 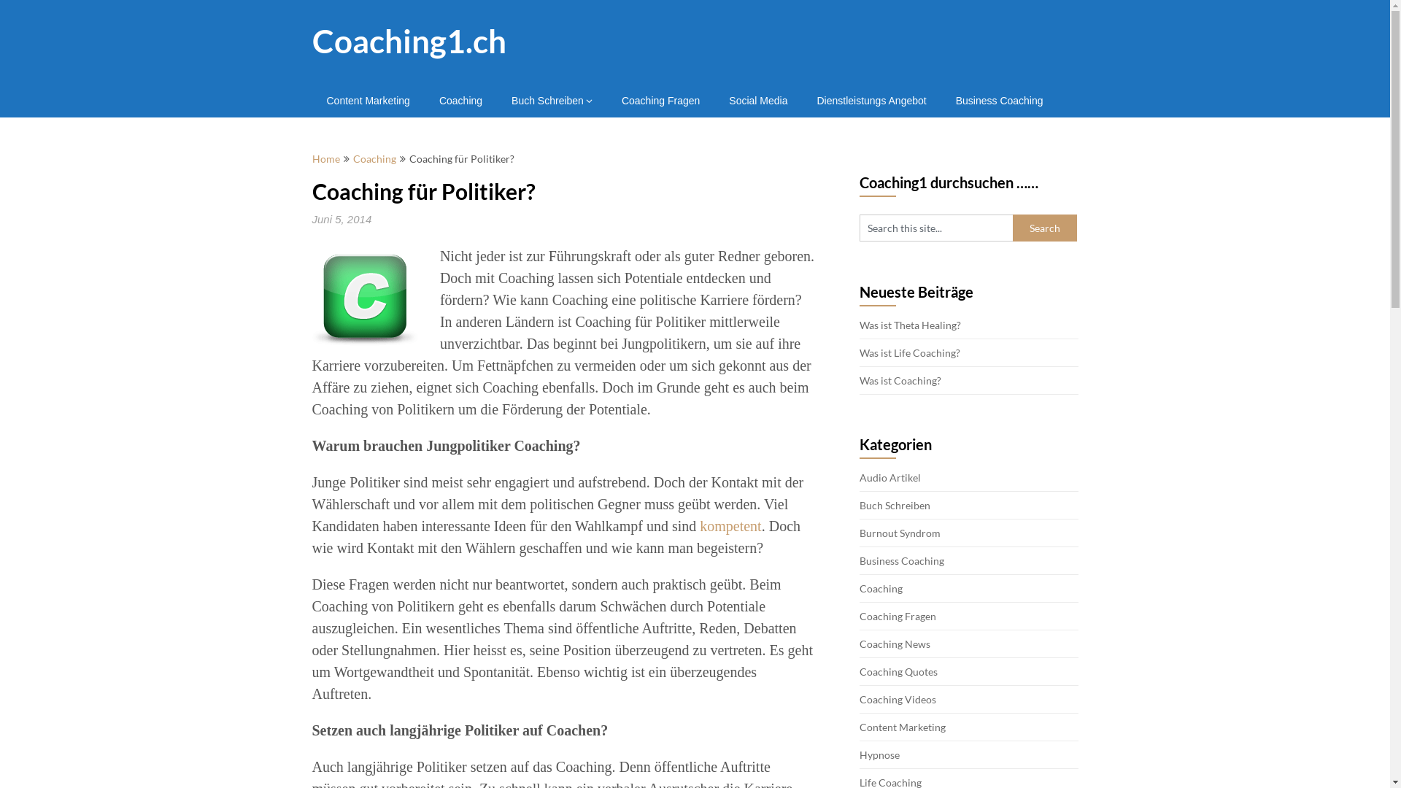 I want to click on Dienstleistungs Angebot, so click(x=871, y=101).